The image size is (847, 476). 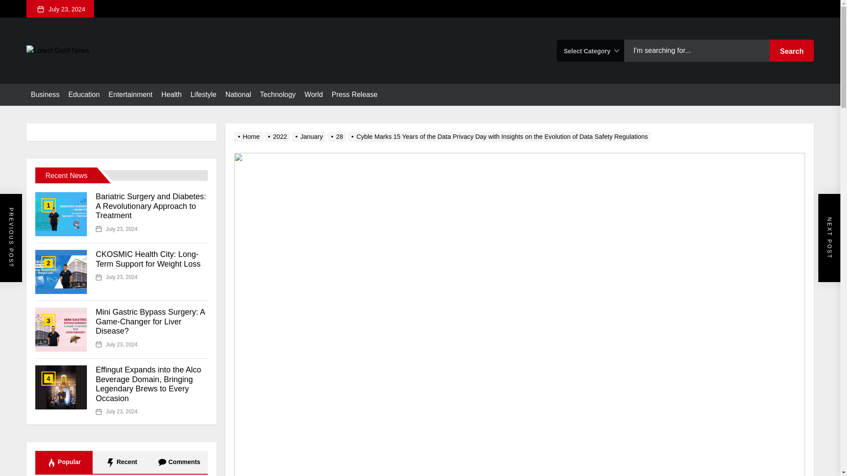 What do you see at coordinates (792, 50) in the screenshot?
I see `Search` at bounding box center [792, 50].